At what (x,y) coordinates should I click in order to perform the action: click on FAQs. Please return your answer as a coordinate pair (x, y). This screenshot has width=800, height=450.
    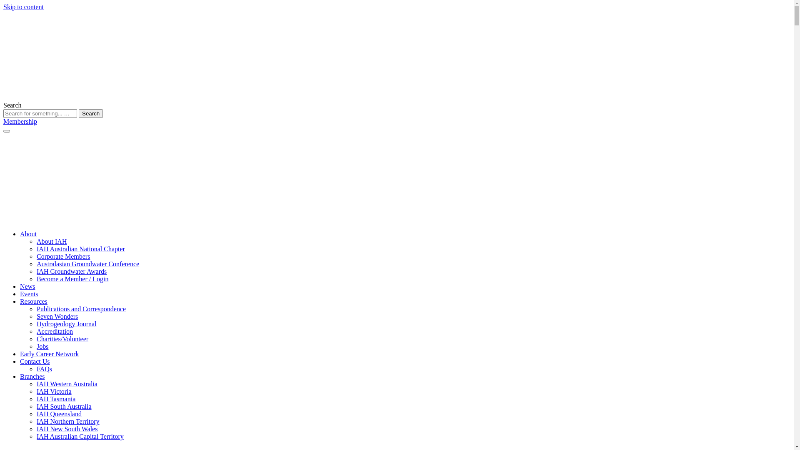
    Looking at the image, I should click on (44, 369).